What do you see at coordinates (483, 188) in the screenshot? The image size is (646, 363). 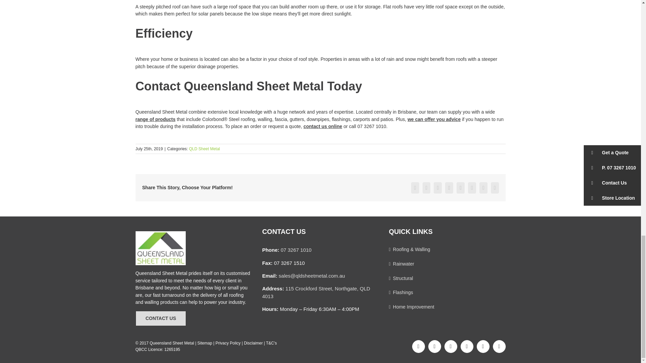 I see `Vk` at bounding box center [483, 188].